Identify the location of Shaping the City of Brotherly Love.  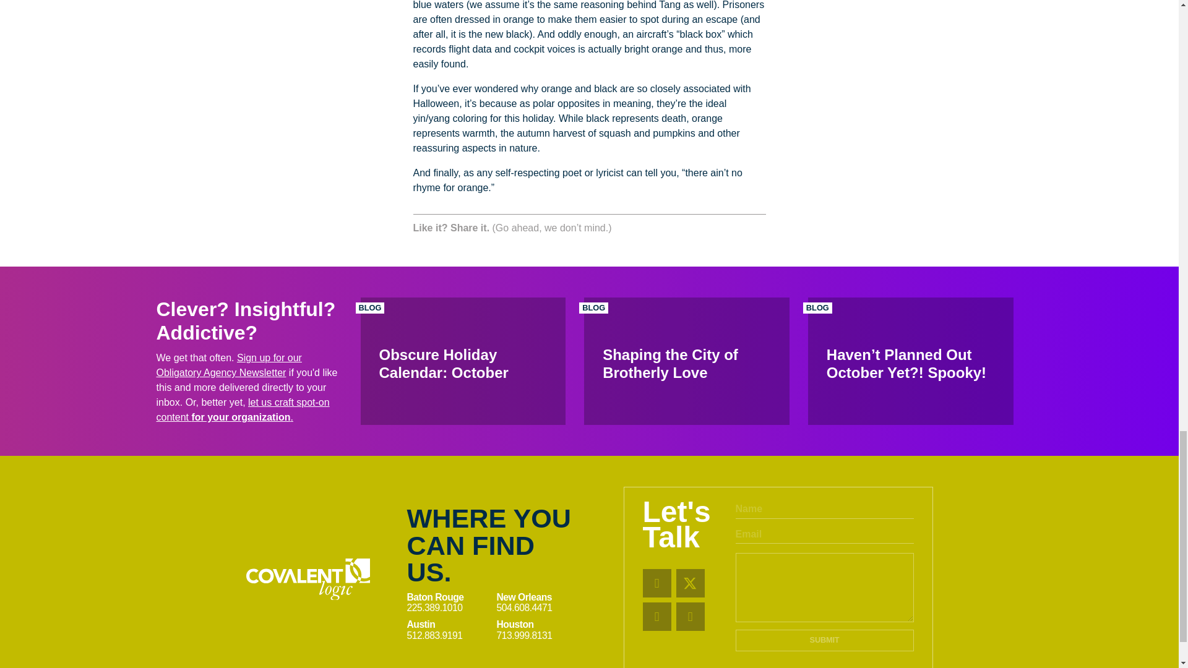
(687, 361).